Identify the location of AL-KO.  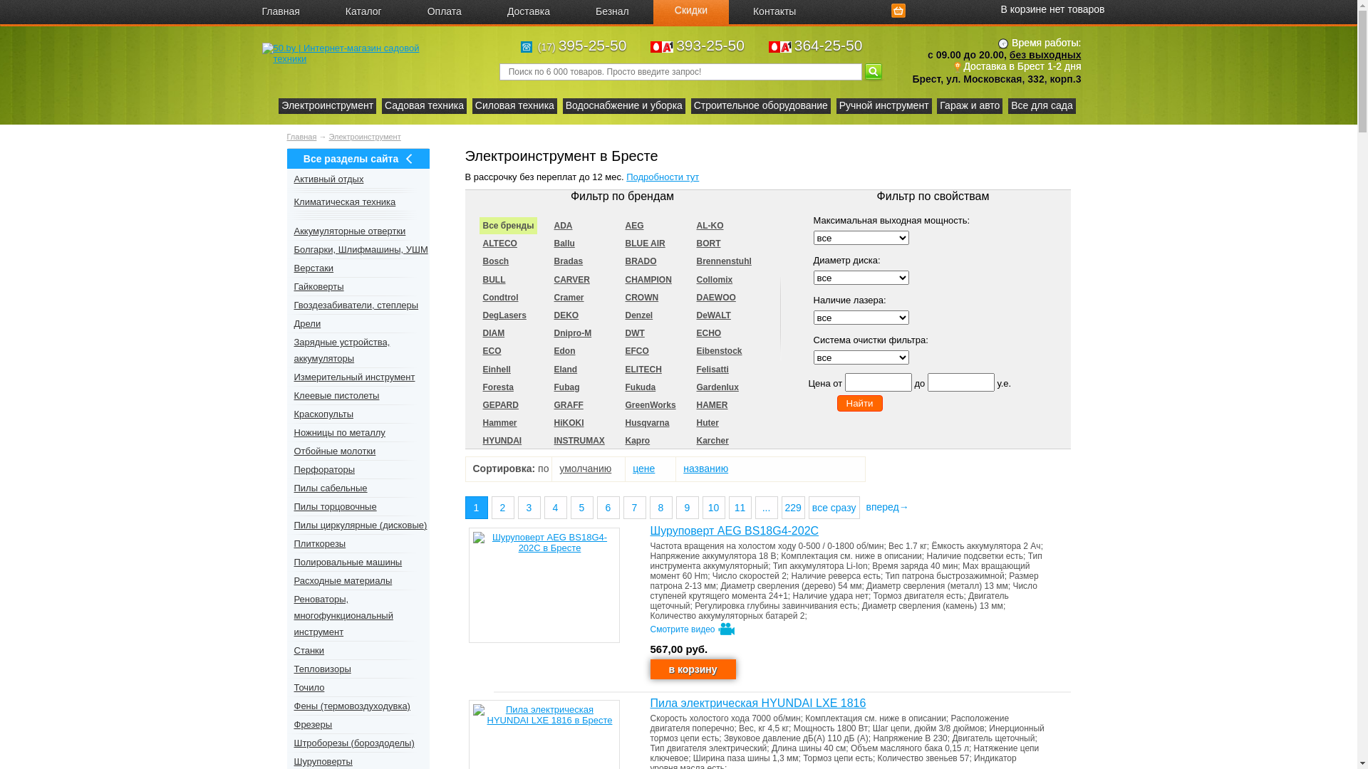
(710, 226).